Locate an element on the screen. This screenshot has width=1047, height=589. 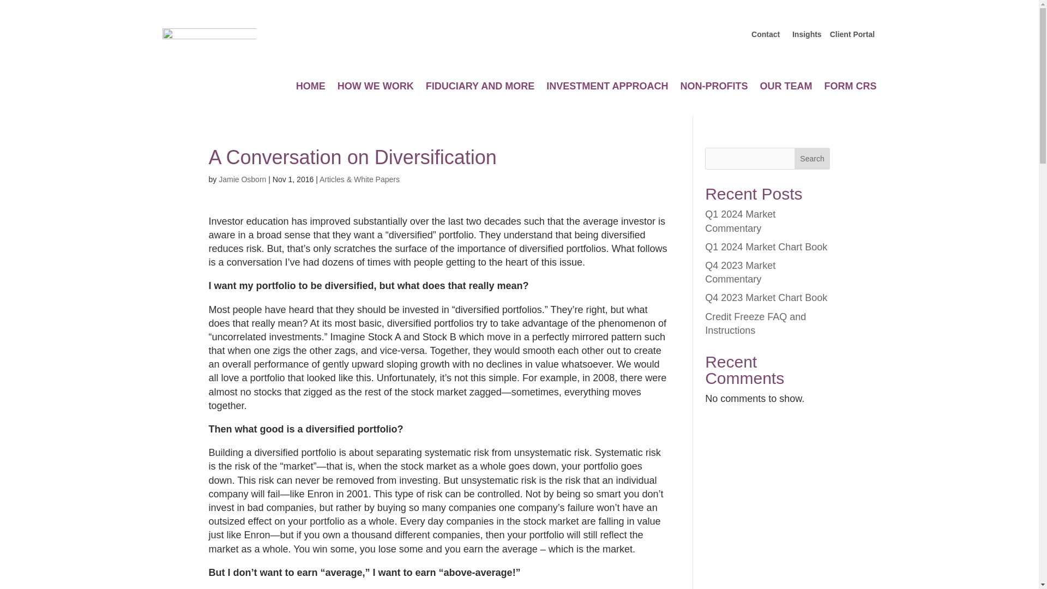
Client Portal is located at coordinates (852, 34).